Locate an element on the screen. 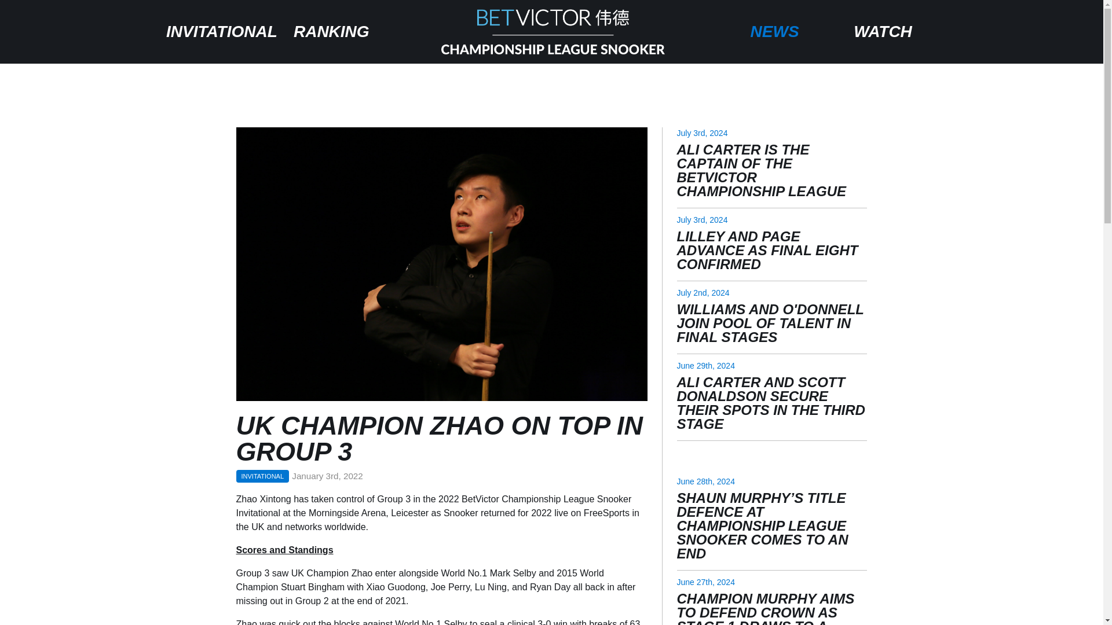 The width and height of the screenshot is (1112, 625). INVITATIONAL is located at coordinates (221, 31).